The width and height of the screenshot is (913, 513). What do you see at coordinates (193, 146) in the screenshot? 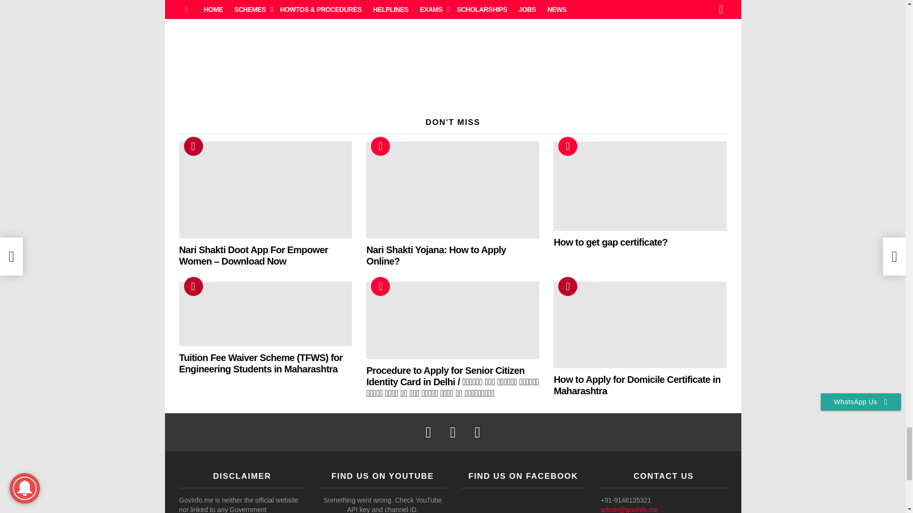
I see `Trending` at bounding box center [193, 146].